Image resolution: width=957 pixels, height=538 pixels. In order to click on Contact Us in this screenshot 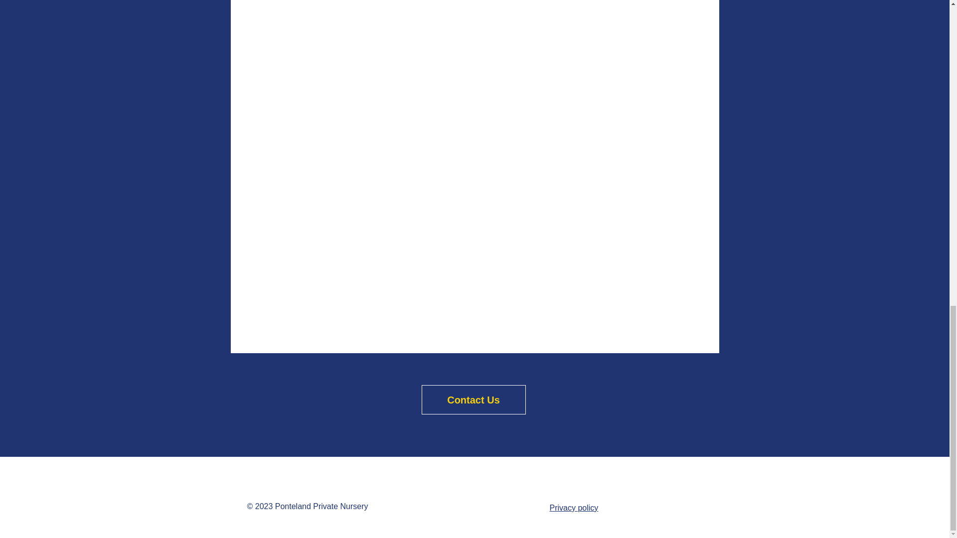, I will do `click(474, 400)`.